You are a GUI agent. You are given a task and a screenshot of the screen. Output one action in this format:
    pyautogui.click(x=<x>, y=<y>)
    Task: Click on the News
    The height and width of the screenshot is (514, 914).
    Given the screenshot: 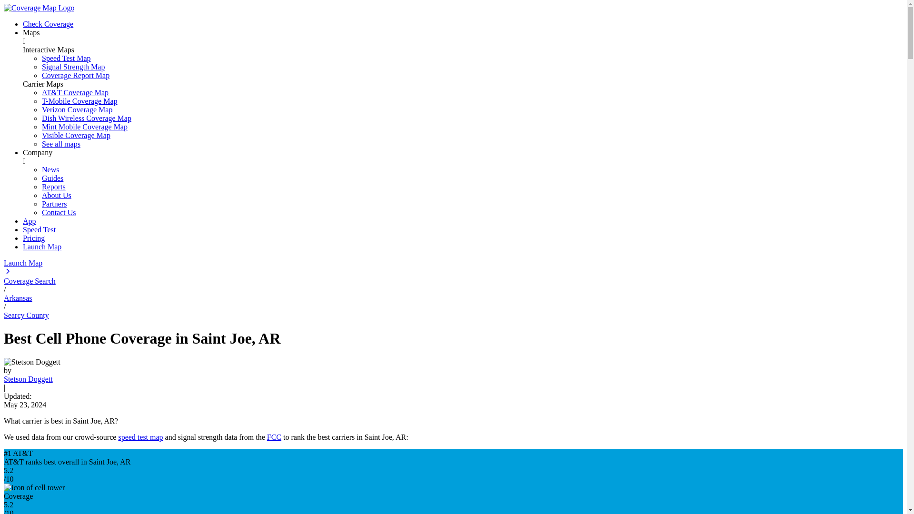 What is the action you would take?
    pyautogui.click(x=50, y=169)
    